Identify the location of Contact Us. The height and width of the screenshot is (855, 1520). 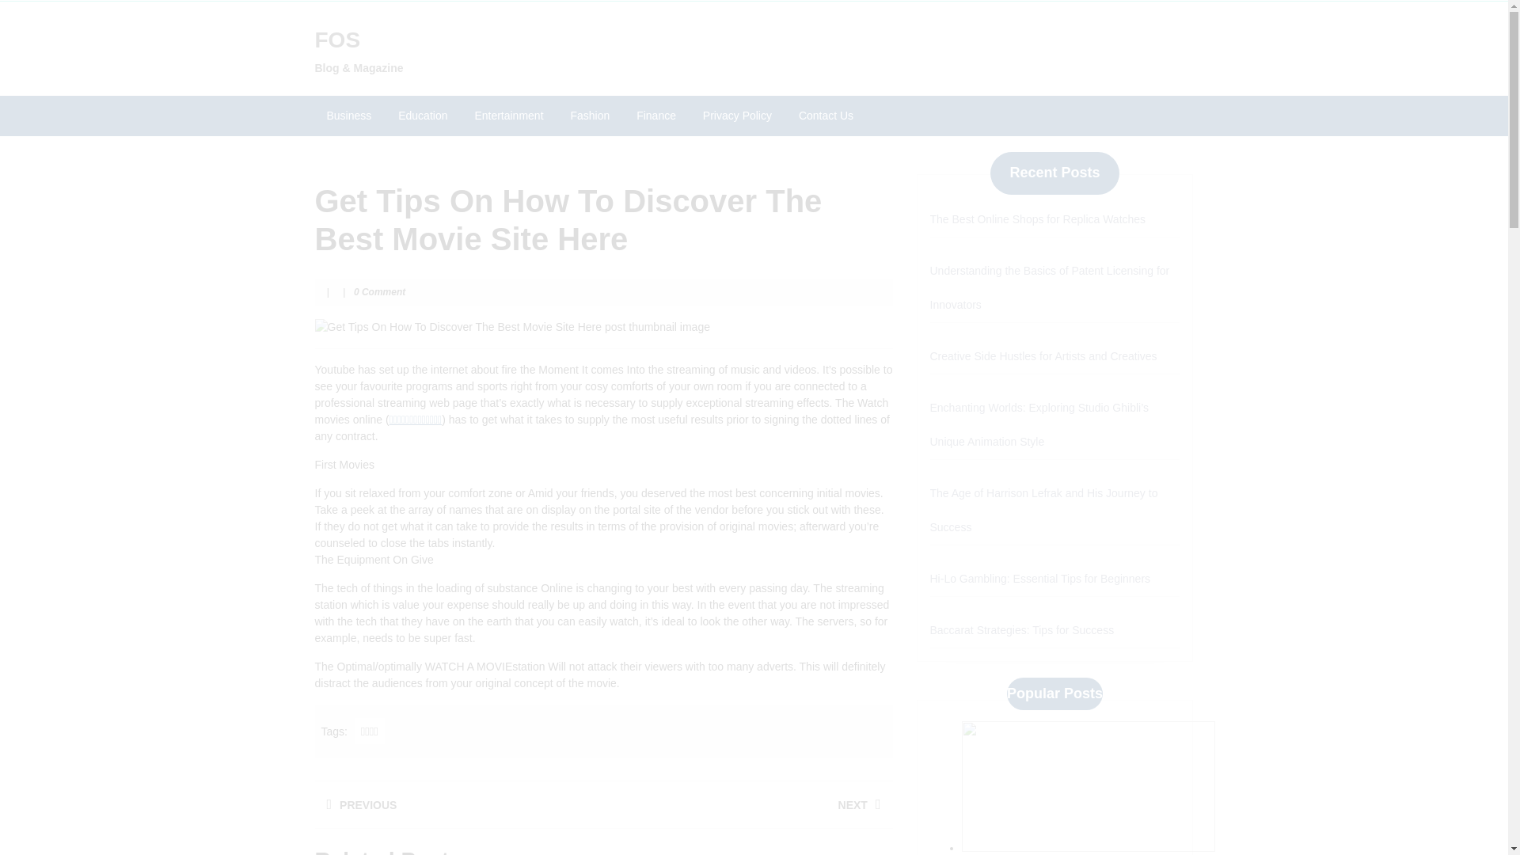
(826, 116).